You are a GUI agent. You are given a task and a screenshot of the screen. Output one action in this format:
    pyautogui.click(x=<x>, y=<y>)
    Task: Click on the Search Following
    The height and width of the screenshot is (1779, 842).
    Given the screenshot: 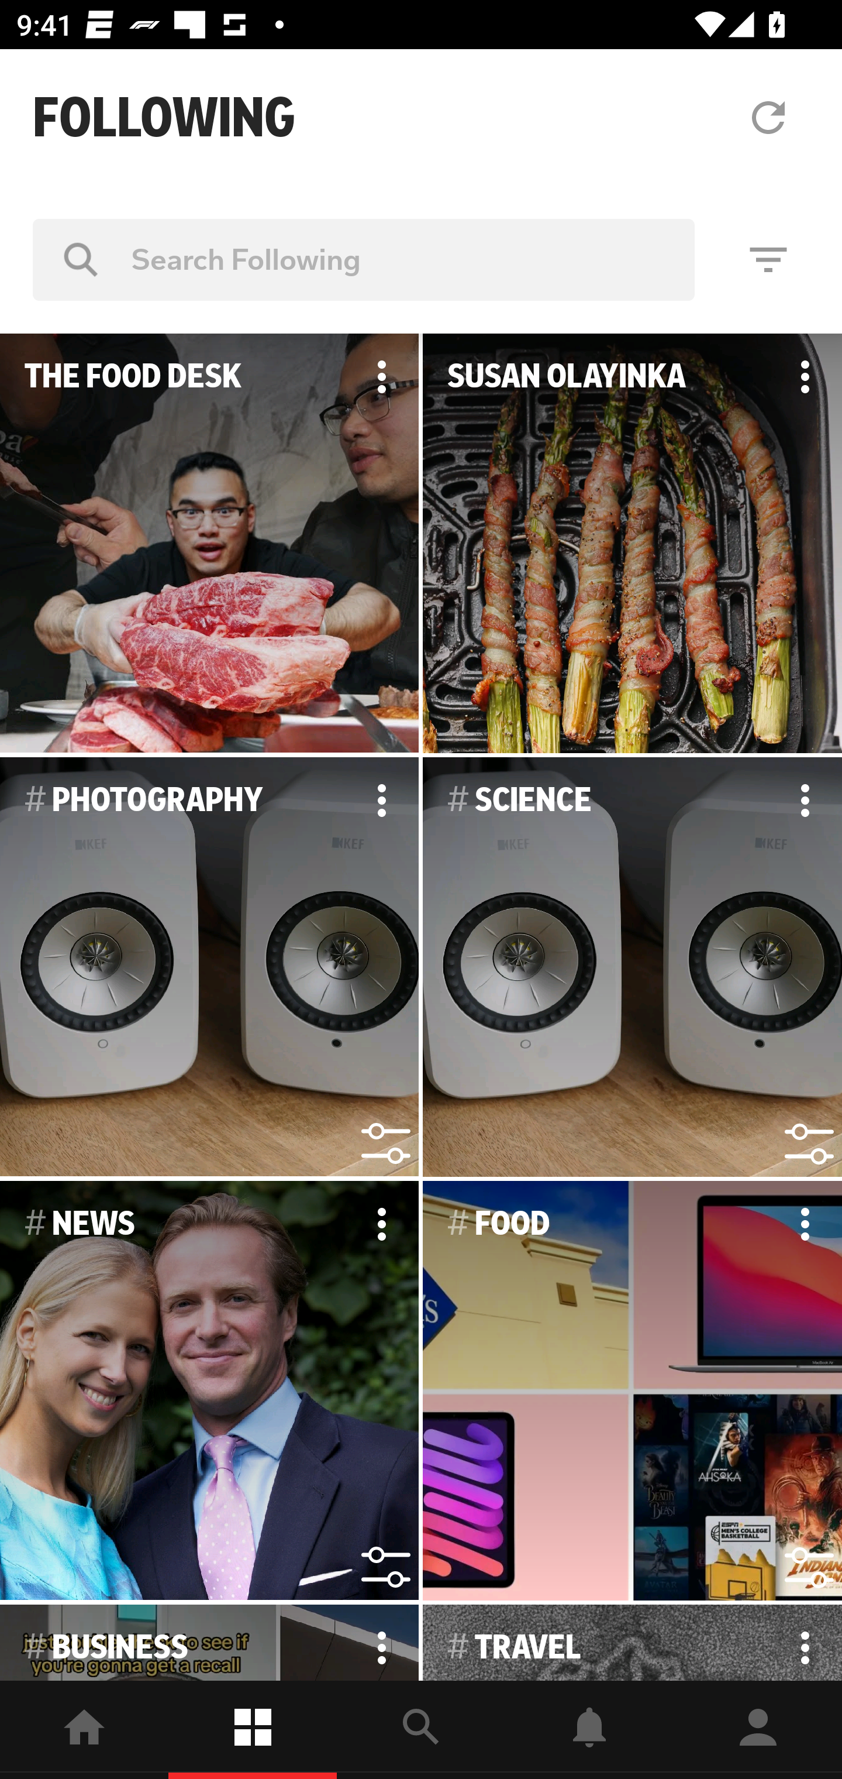 What is the action you would take?
    pyautogui.click(x=364, y=259)
    